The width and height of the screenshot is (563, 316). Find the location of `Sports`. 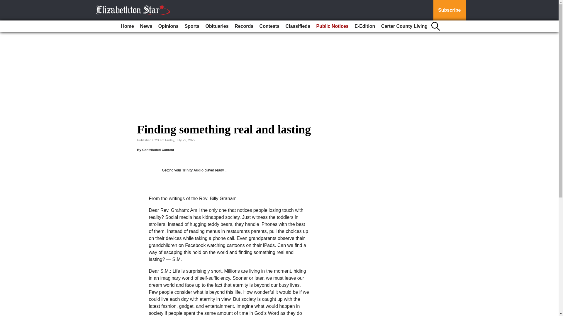

Sports is located at coordinates (192, 26).